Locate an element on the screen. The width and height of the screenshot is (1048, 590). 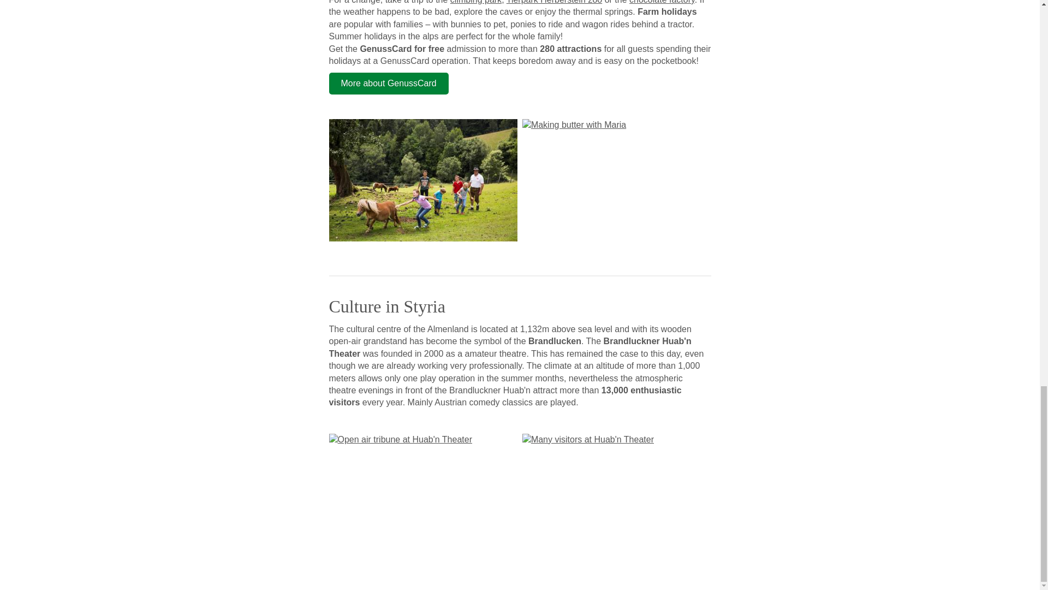
More about GenussCard is located at coordinates (389, 83).